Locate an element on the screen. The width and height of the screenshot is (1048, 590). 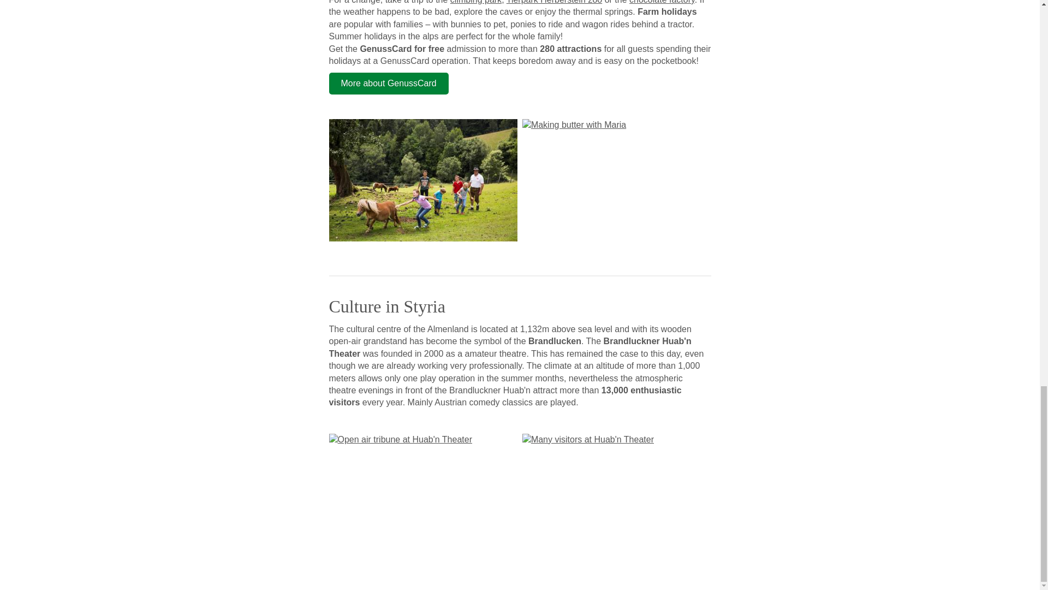
More about GenussCard is located at coordinates (389, 83).